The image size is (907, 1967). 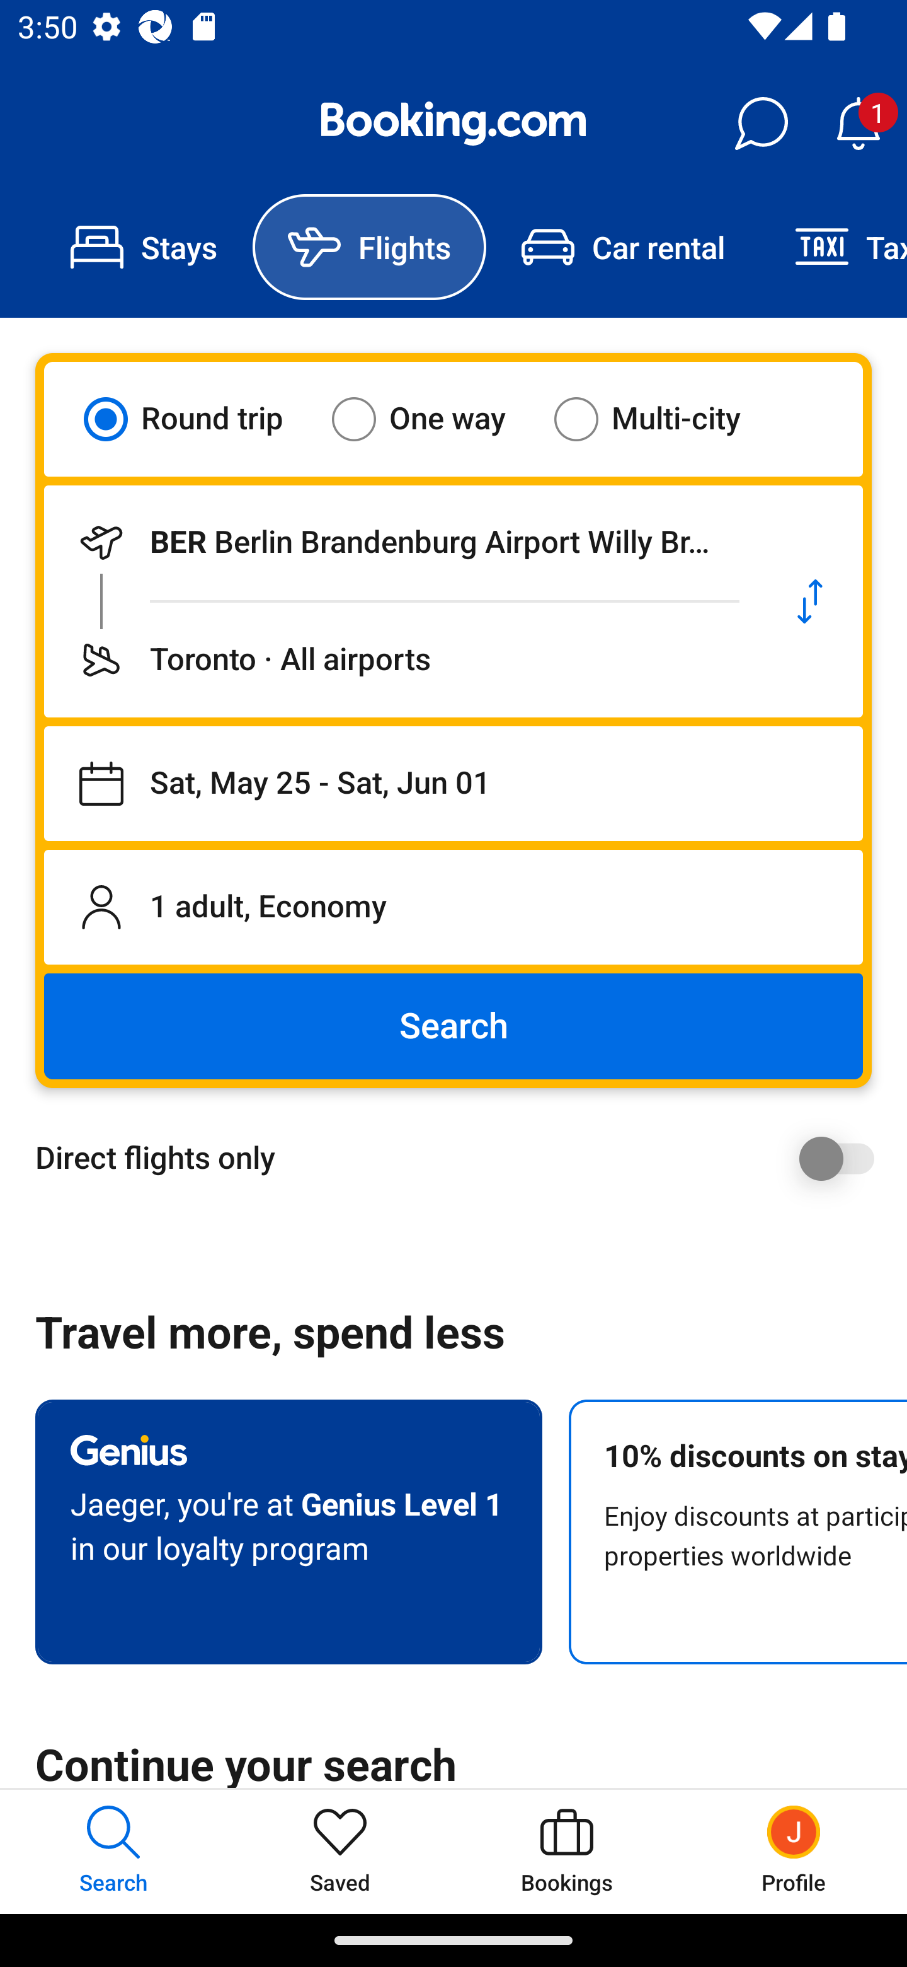 I want to click on Search, so click(x=453, y=1026).